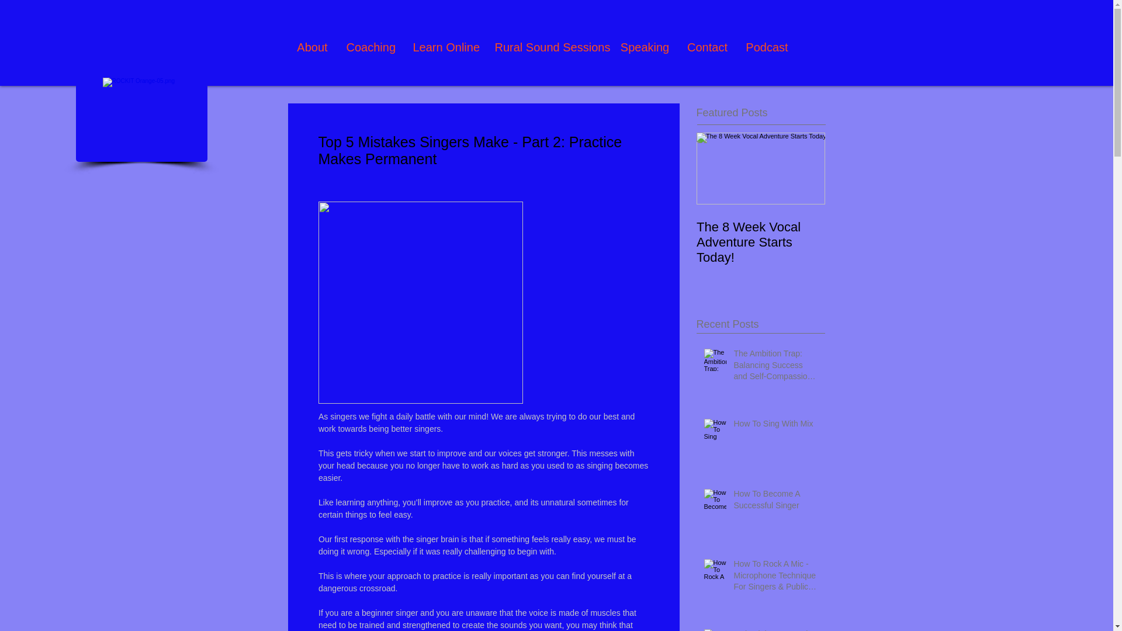  What do you see at coordinates (312, 47) in the screenshot?
I see `About` at bounding box center [312, 47].